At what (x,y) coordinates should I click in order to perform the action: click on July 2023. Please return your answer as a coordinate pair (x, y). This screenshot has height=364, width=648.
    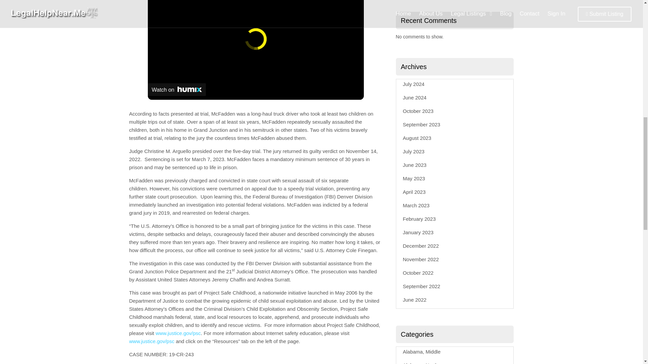
    Looking at the image, I should click on (414, 151).